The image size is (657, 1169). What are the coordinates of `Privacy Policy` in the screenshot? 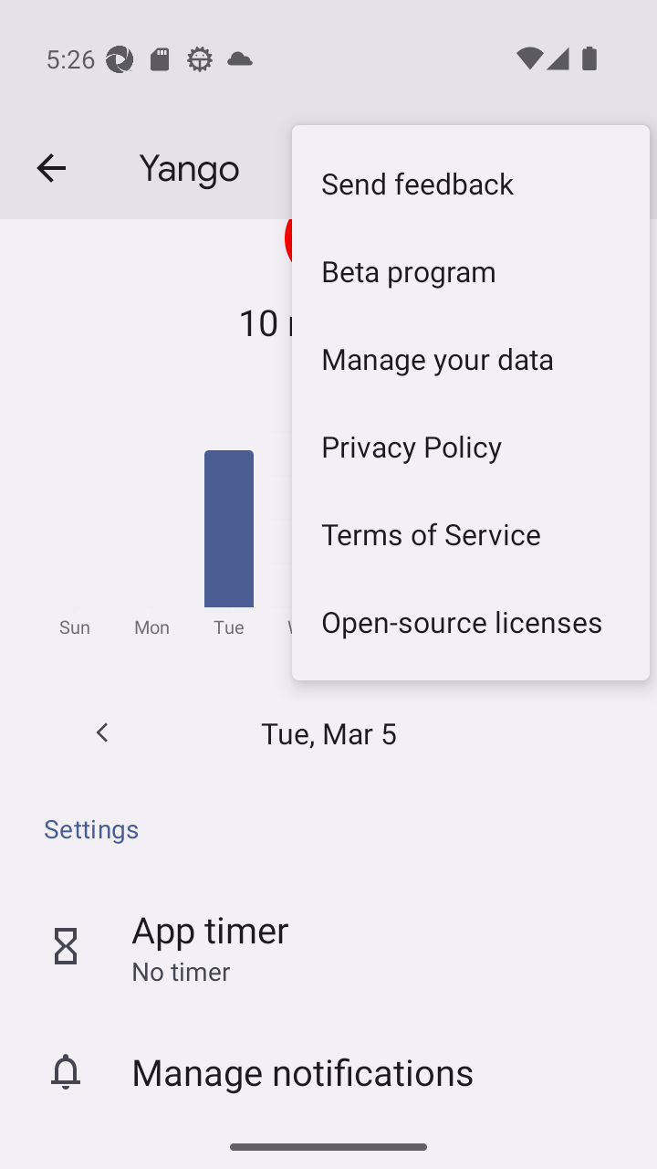 It's located at (471, 447).